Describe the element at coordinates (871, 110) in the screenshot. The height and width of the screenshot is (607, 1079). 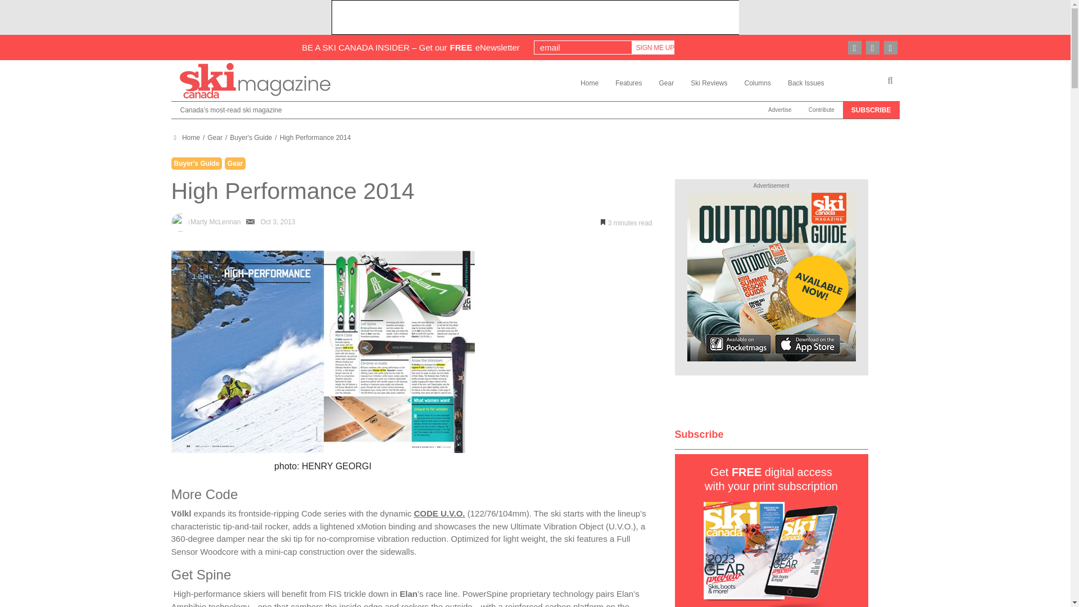
I see `SUBSCRIBE` at that location.